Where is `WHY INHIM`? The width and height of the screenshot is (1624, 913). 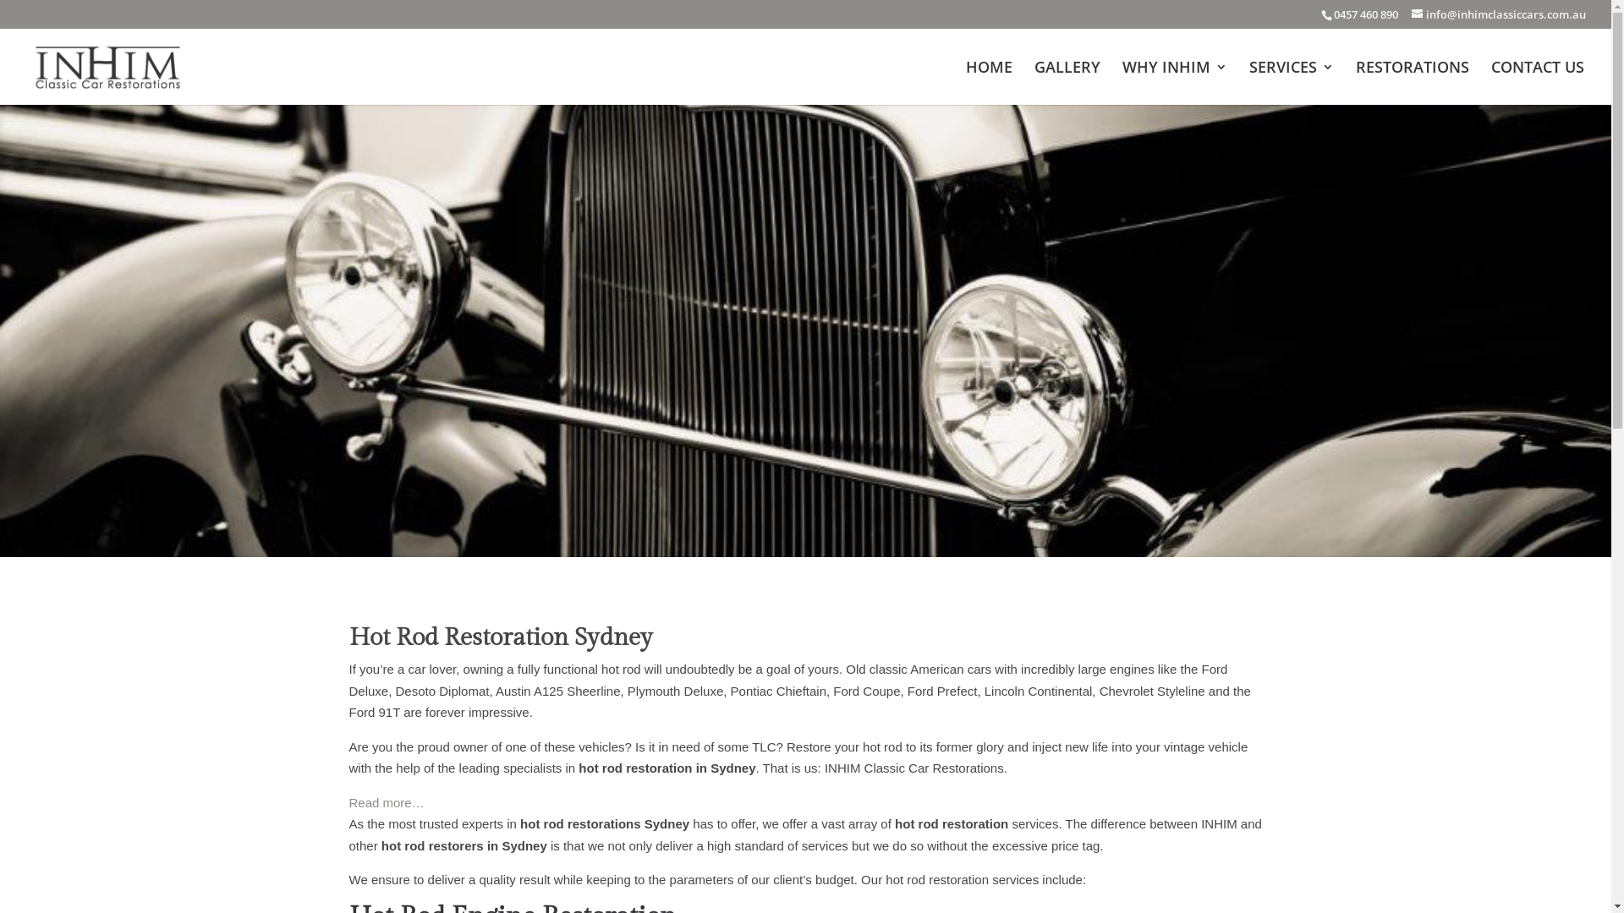
WHY INHIM is located at coordinates (1175, 83).